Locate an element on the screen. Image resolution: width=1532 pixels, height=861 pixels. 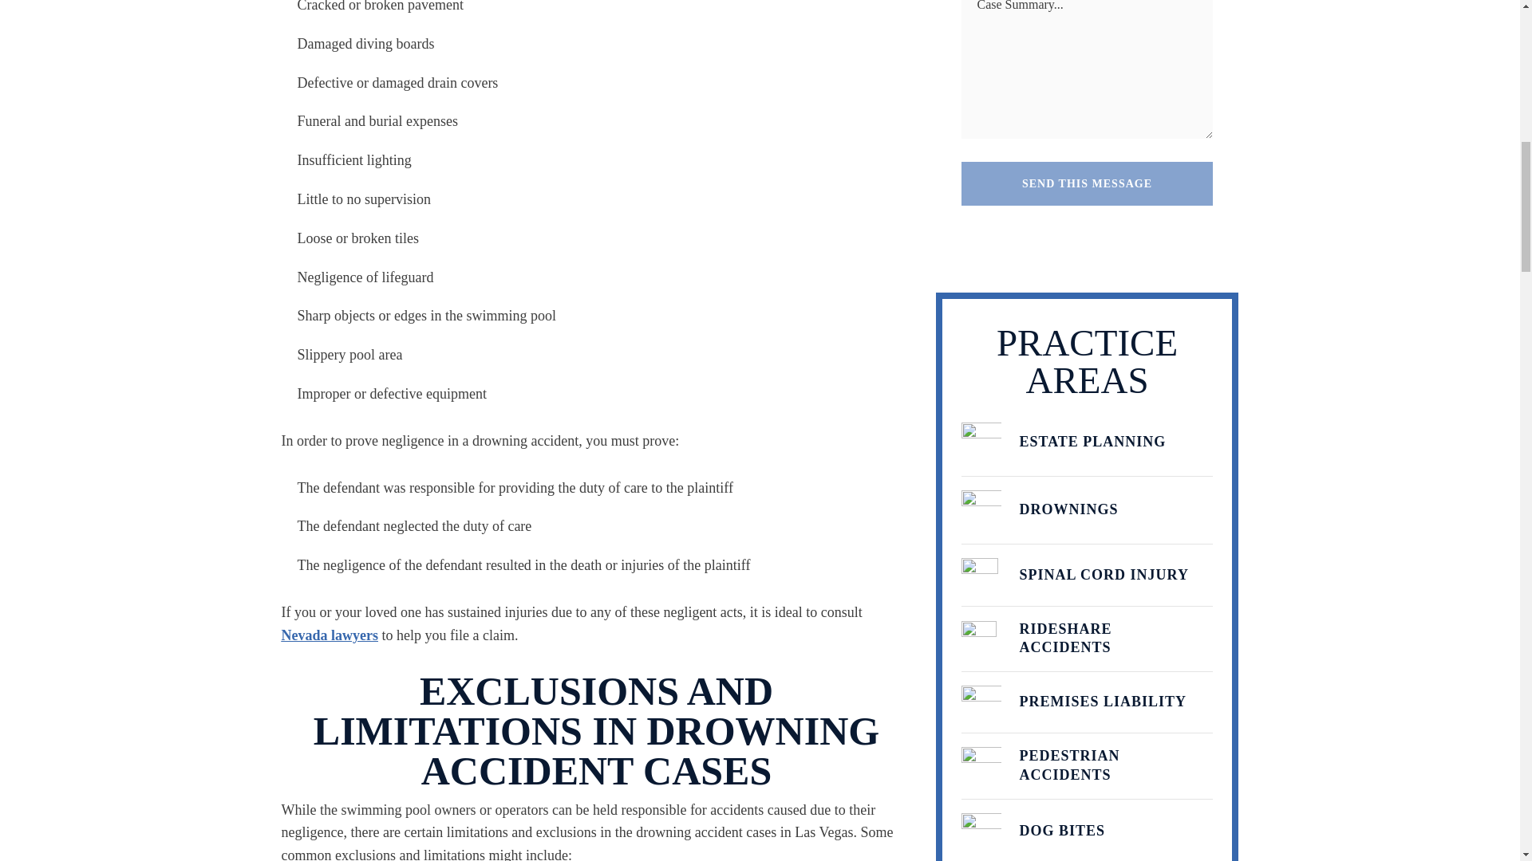
RIDESHARE ACCIDENTS is located at coordinates (1087, 639).